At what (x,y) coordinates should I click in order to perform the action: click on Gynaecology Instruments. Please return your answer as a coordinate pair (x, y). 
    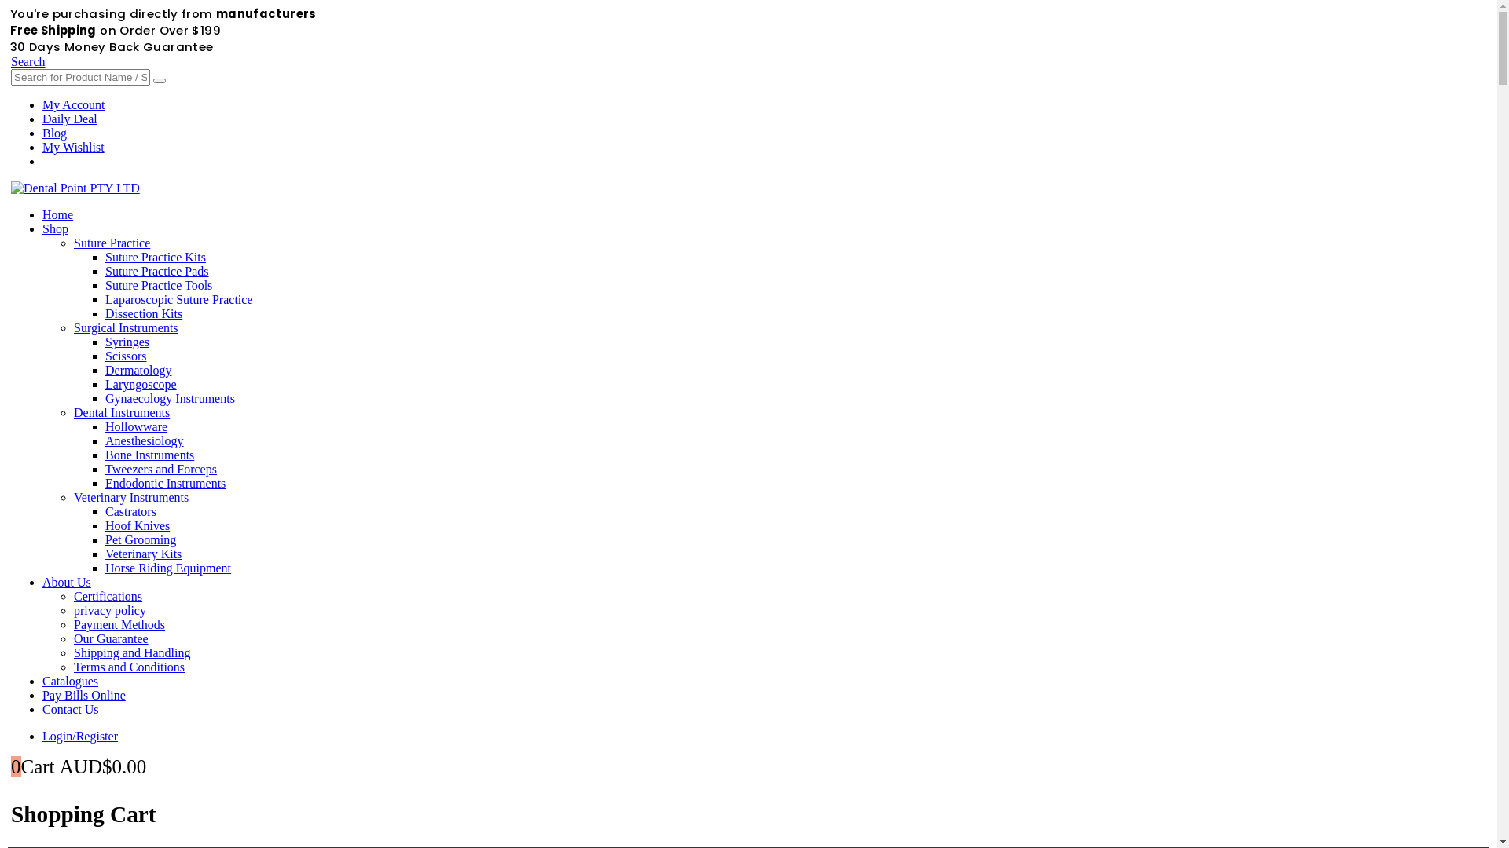
    Looking at the image, I should click on (170, 399).